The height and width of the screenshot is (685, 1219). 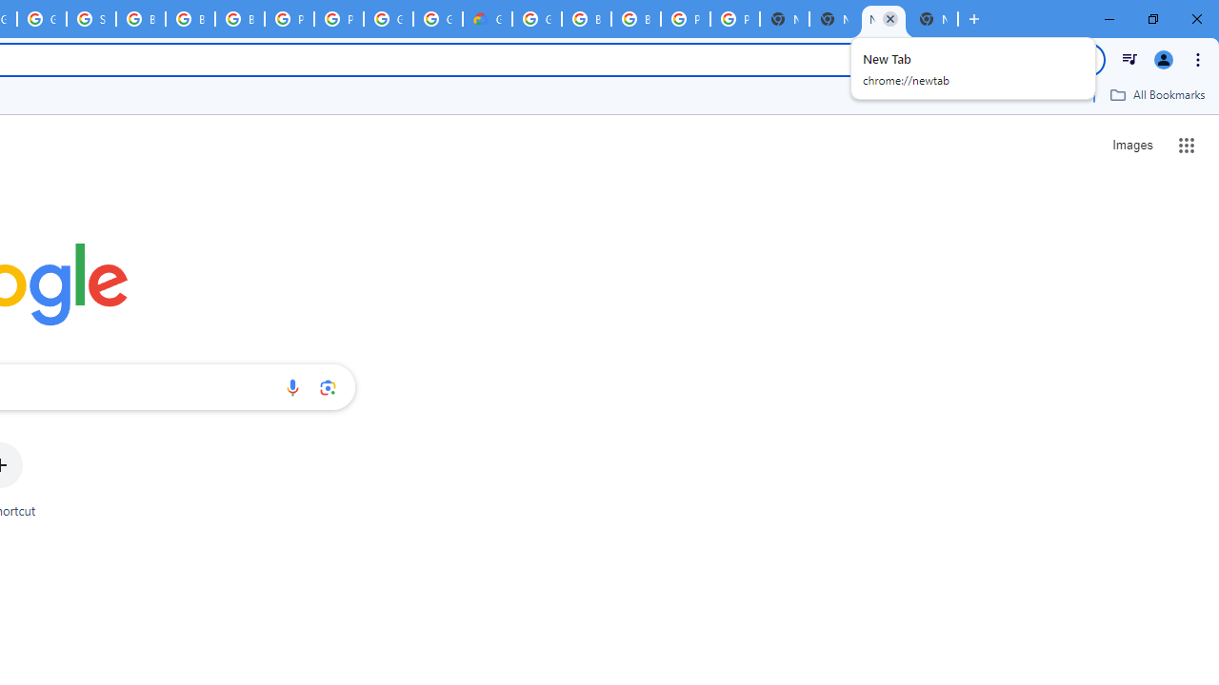 What do you see at coordinates (190, 19) in the screenshot?
I see `Browse Chrome as a guest - Computer - Google Chrome Help` at bounding box center [190, 19].